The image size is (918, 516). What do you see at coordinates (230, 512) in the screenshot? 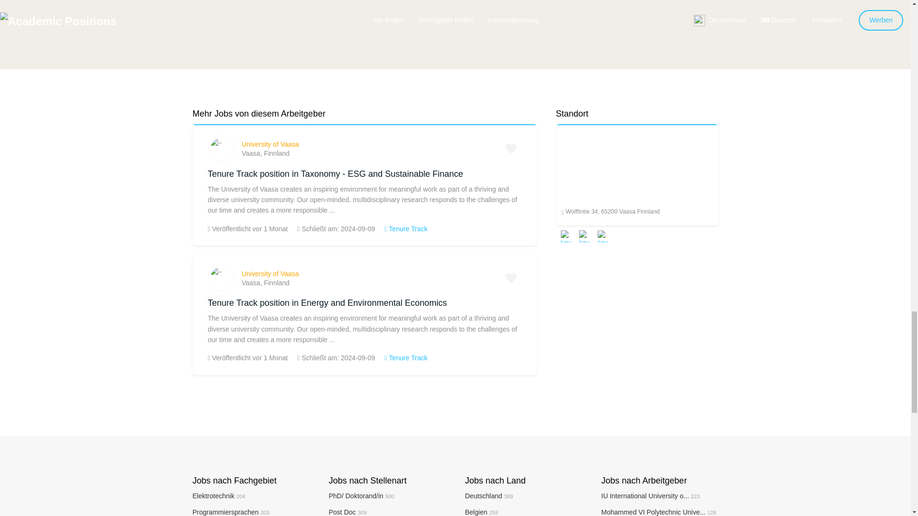
I see `Programmiersprachen` at bounding box center [230, 512].